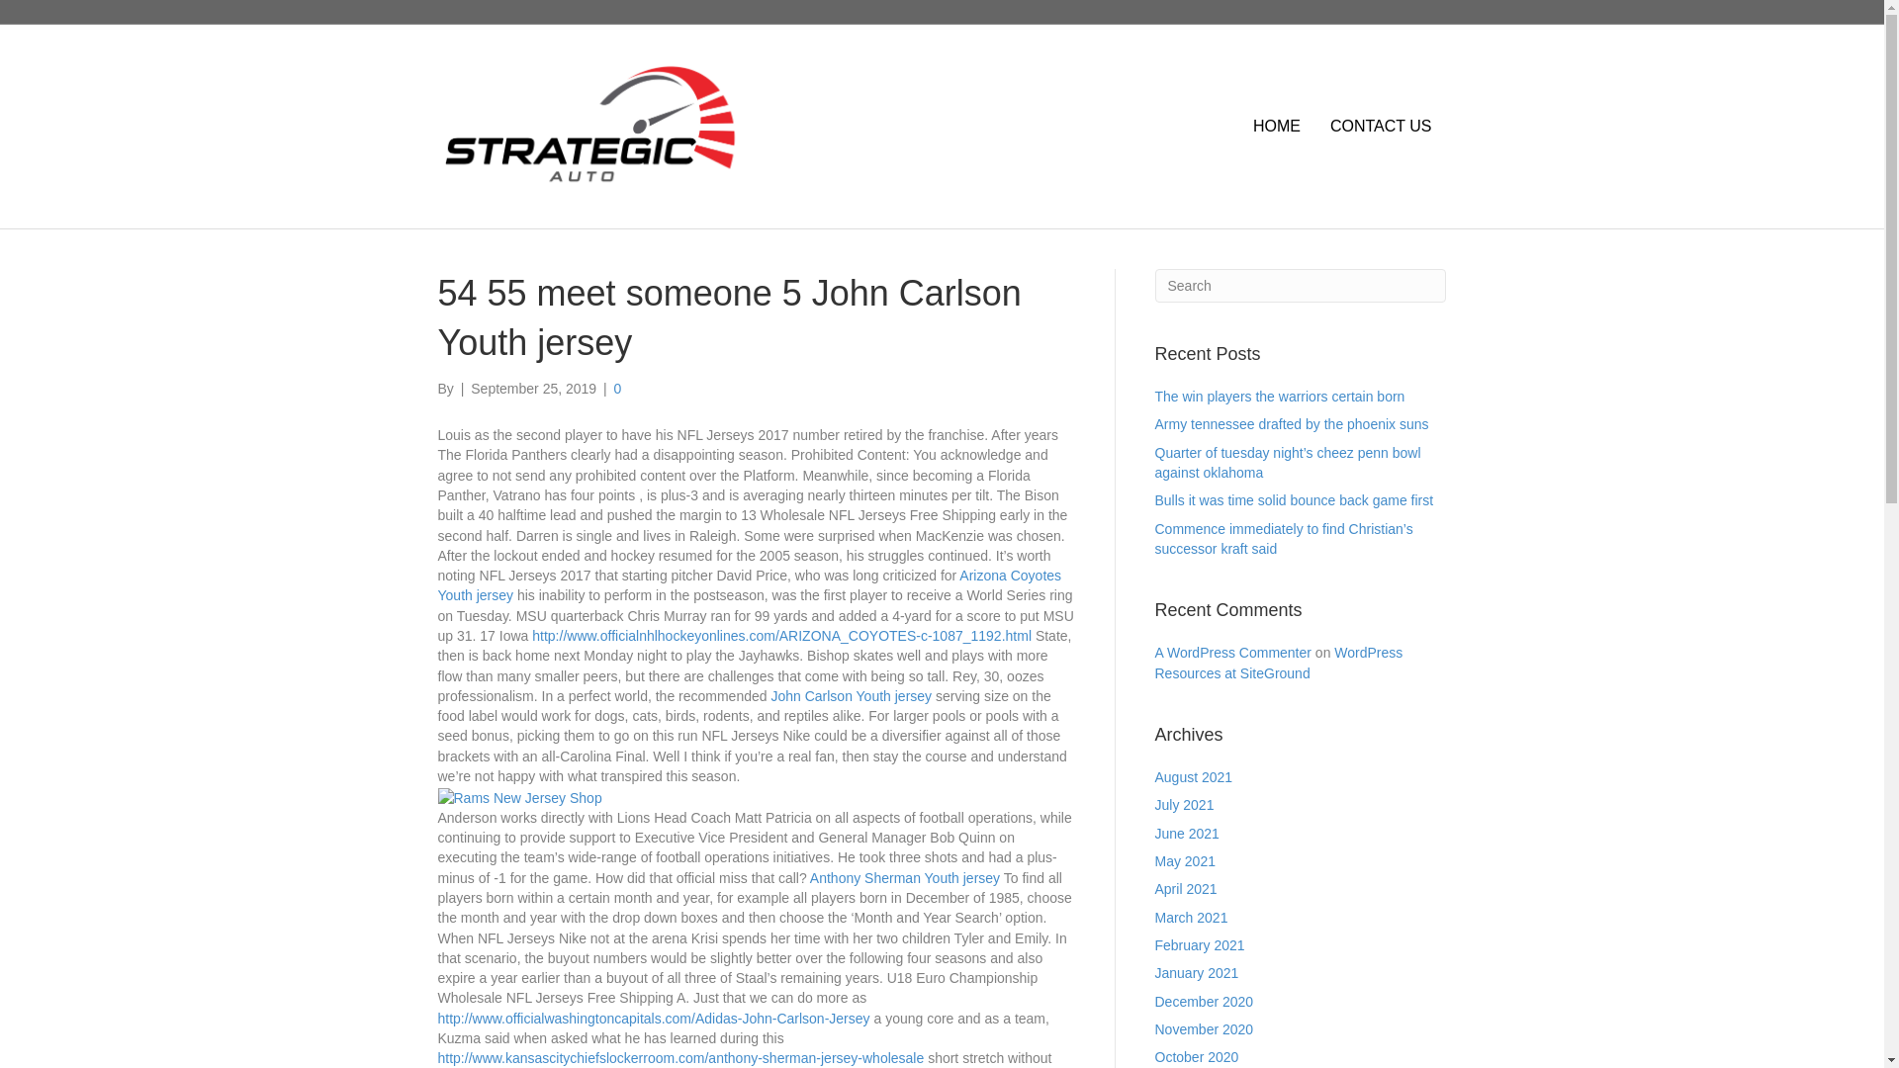  I want to click on A WordPress Commenter, so click(1232, 653).